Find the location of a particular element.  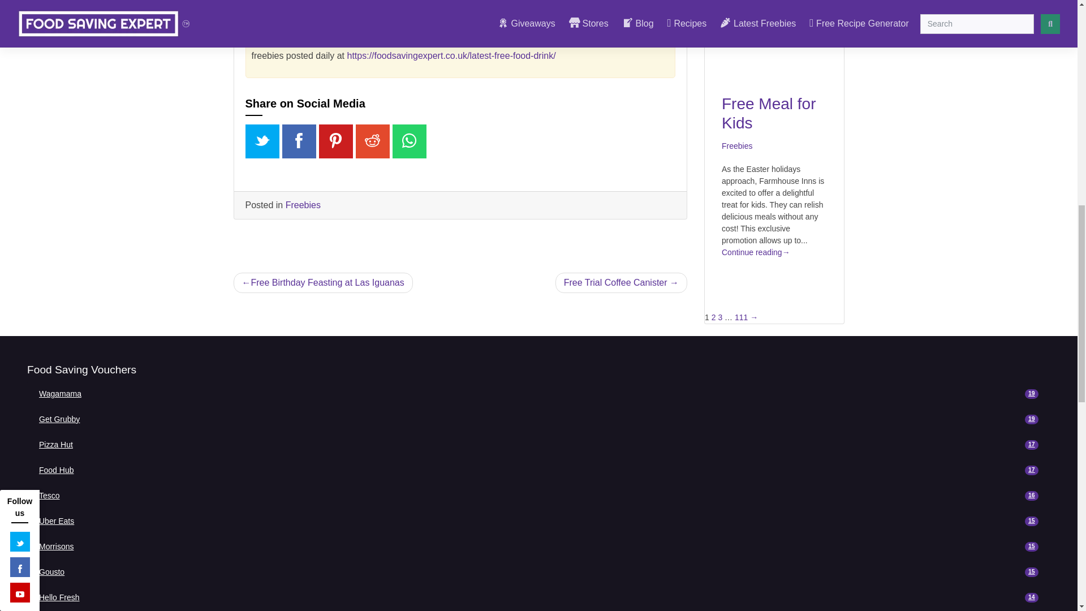

Free Trial Coffee Canister is located at coordinates (343, 9).